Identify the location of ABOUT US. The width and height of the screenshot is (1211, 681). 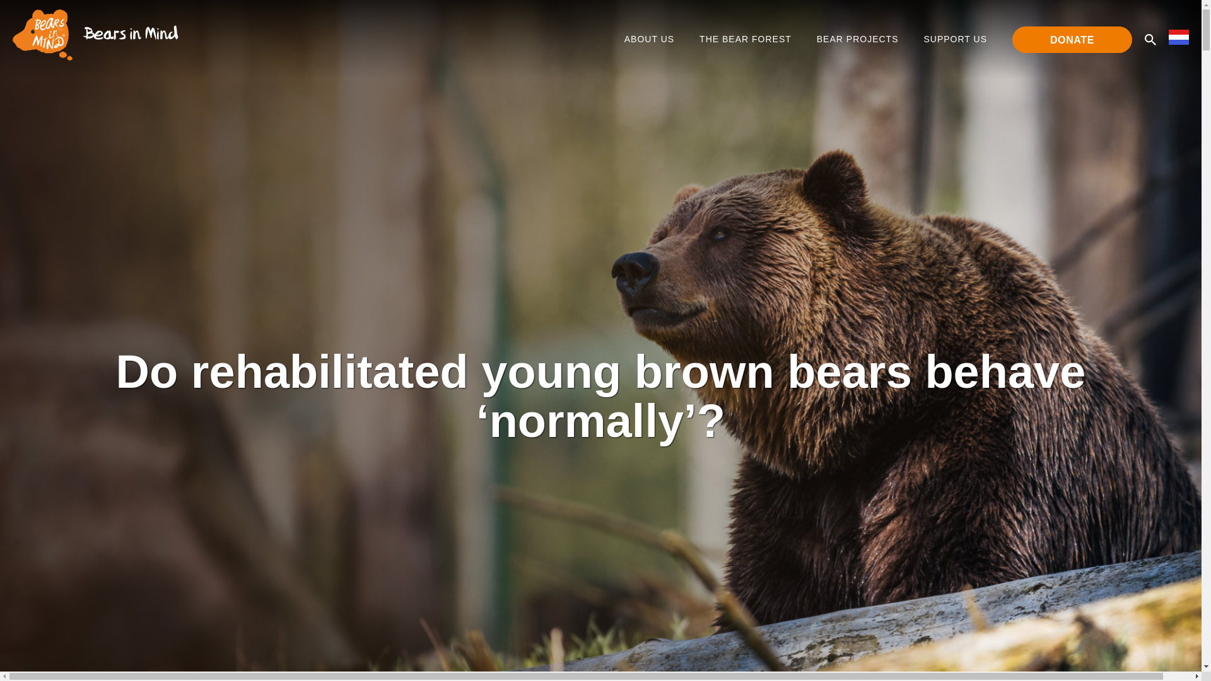
(651, 39).